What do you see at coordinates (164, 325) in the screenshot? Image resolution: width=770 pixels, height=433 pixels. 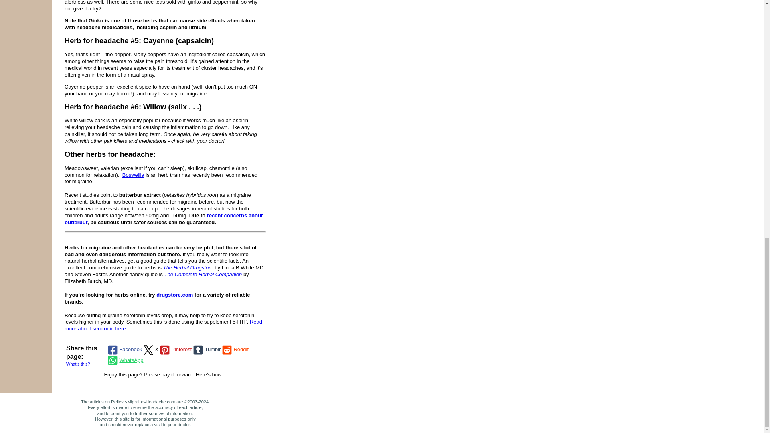 I see `Read more about serotonin here.` at bounding box center [164, 325].